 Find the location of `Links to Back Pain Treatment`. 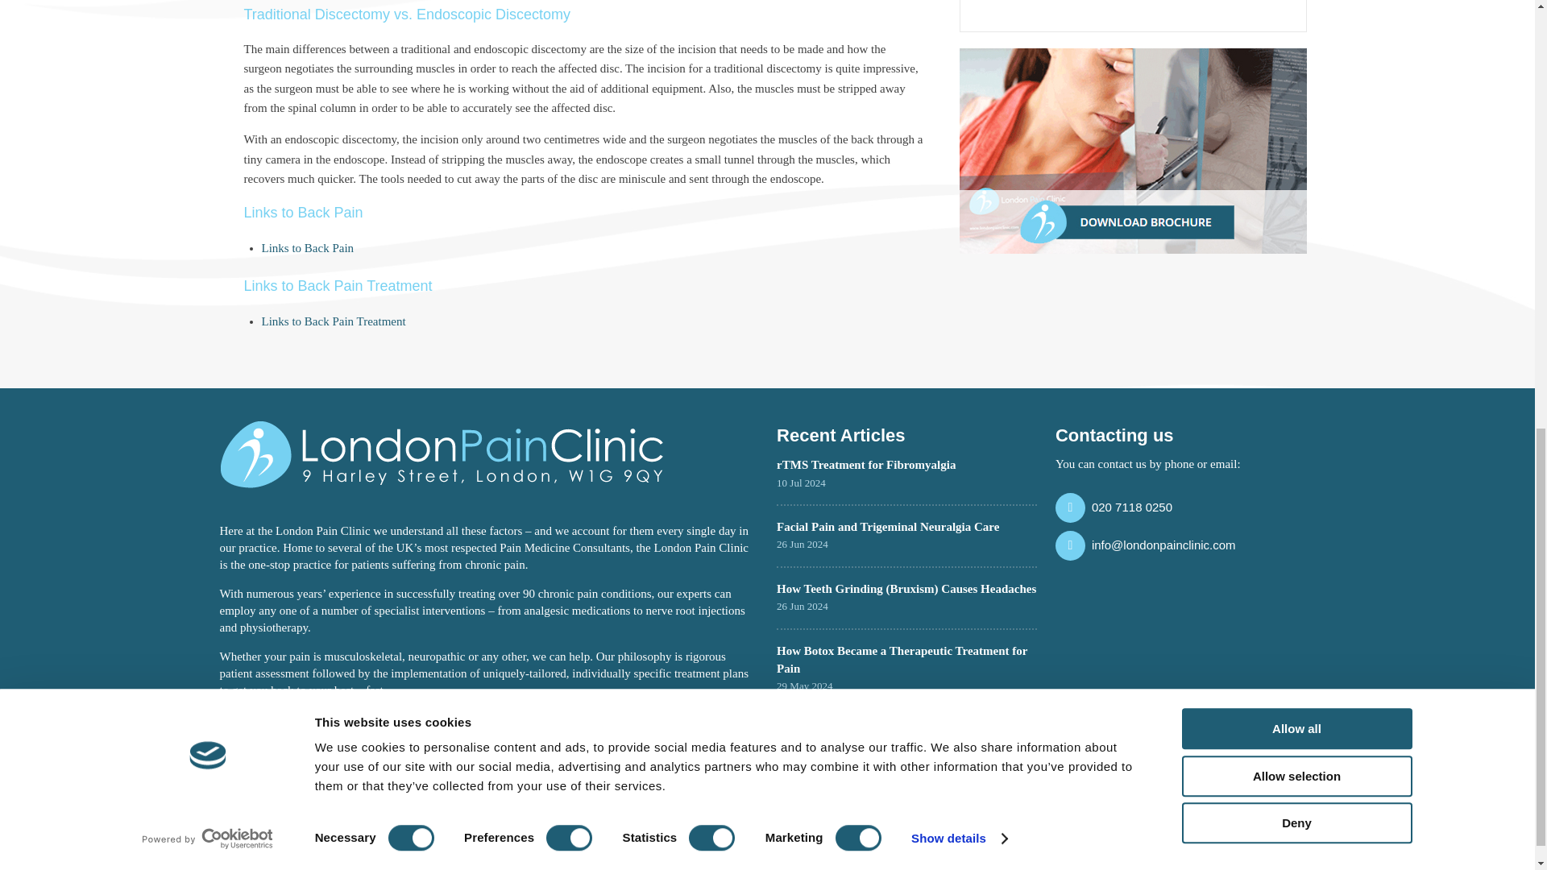

Links to Back Pain Treatment is located at coordinates (334, 321).